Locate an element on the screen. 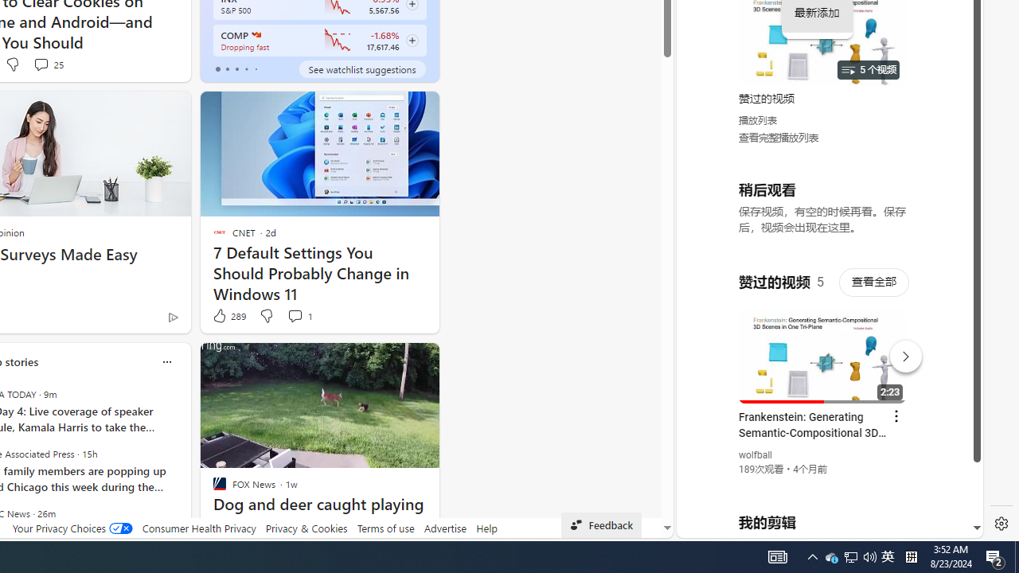 This screenshot has height=573, width=1019. YouTube - YouTube is located at coordinates (823, 212).